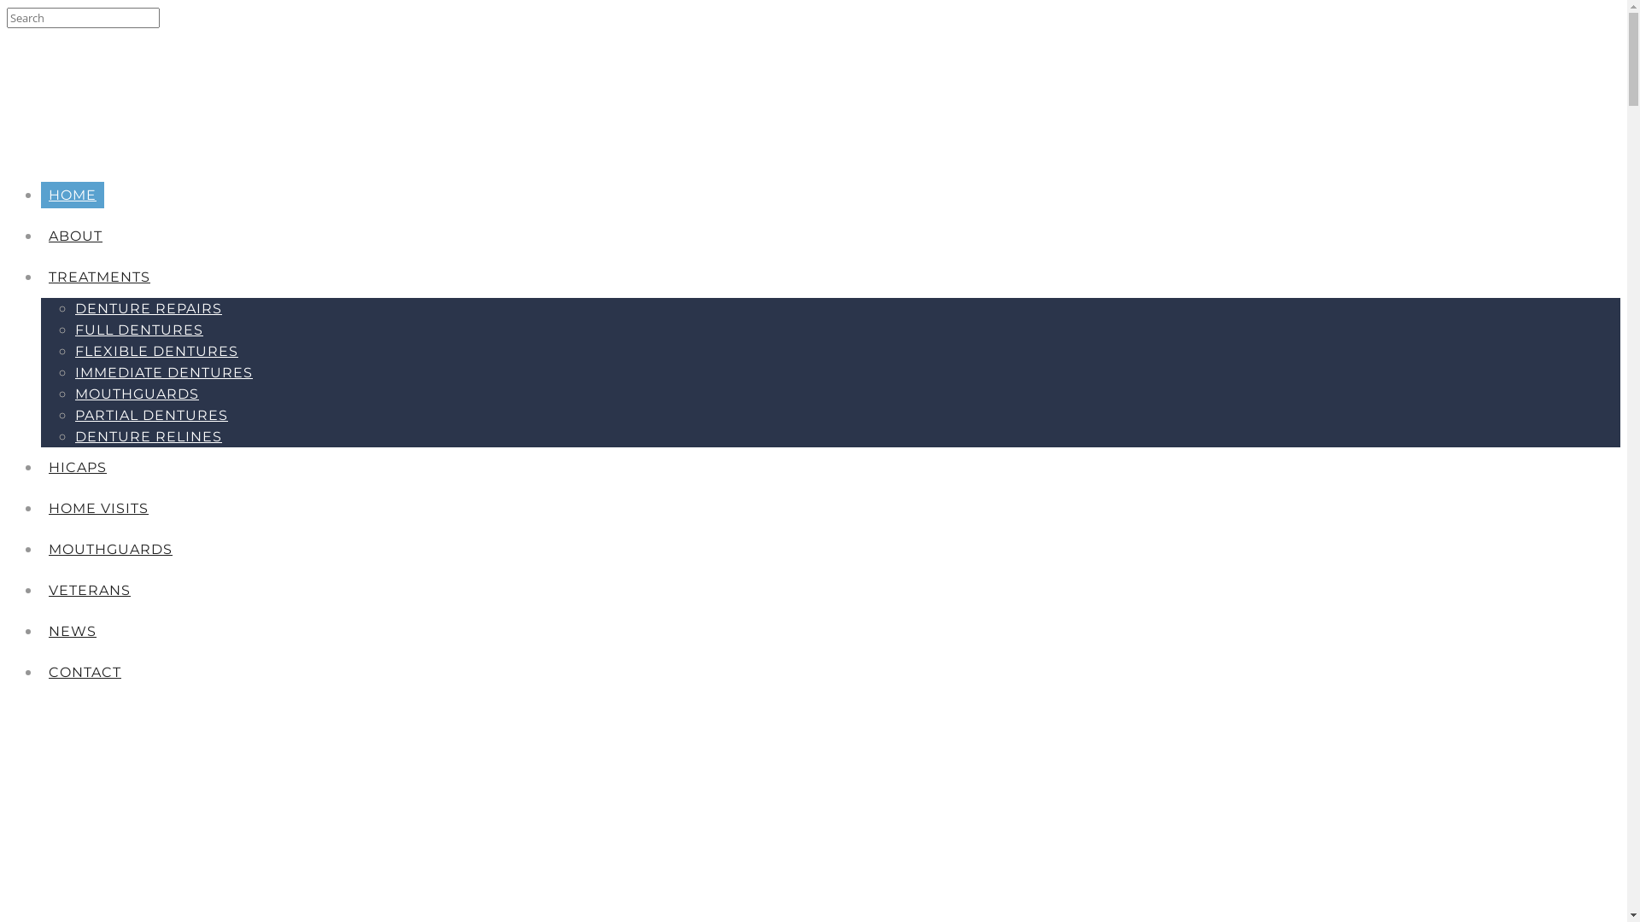 The width and height of the screenshot is (1640, 922). What do you see at coordinates (78, 468) in the screenshot?
I see `HICAPS` at bounding box center [78, 468].